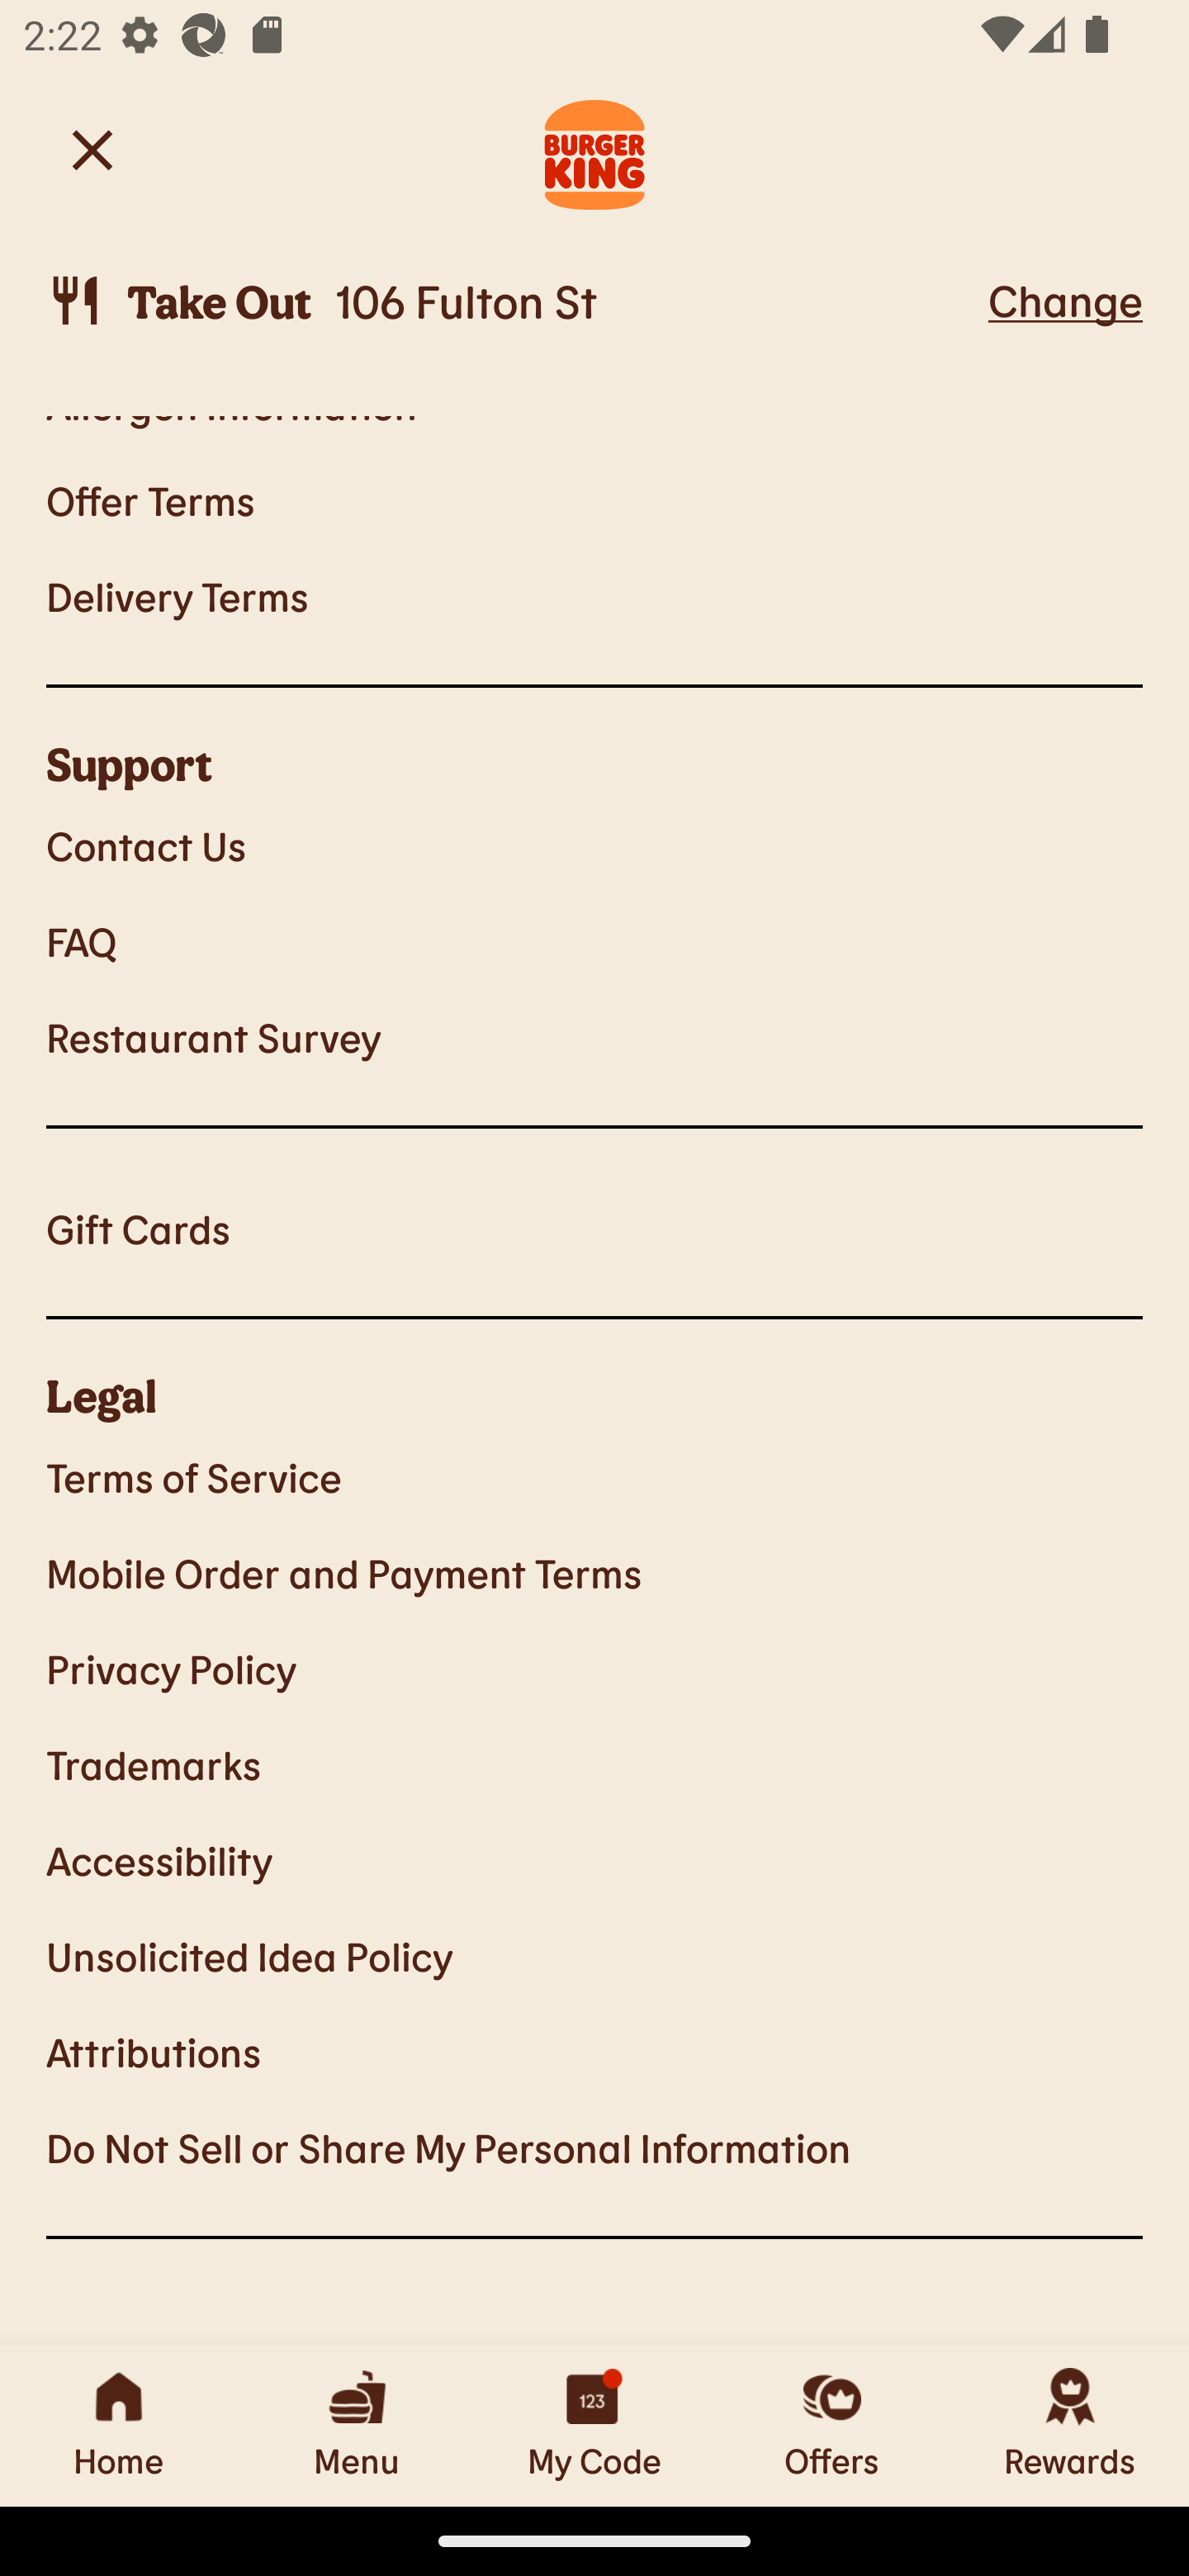 The image size is (1189, 2576). I want to click on Terms of Service, so click(594, 1477).